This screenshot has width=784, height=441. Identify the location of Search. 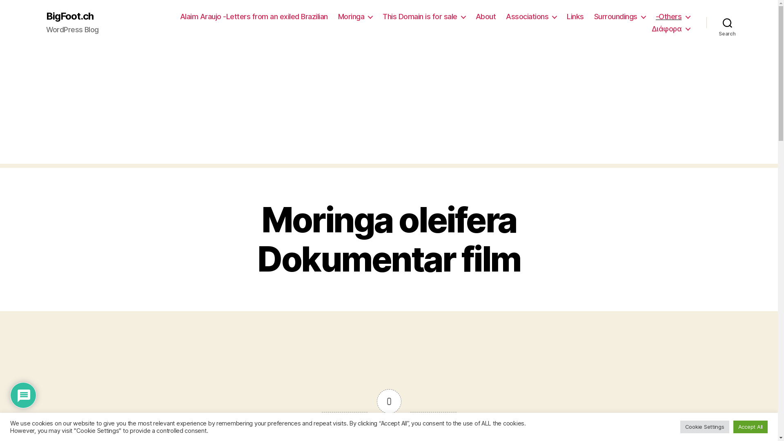
(728, 23).